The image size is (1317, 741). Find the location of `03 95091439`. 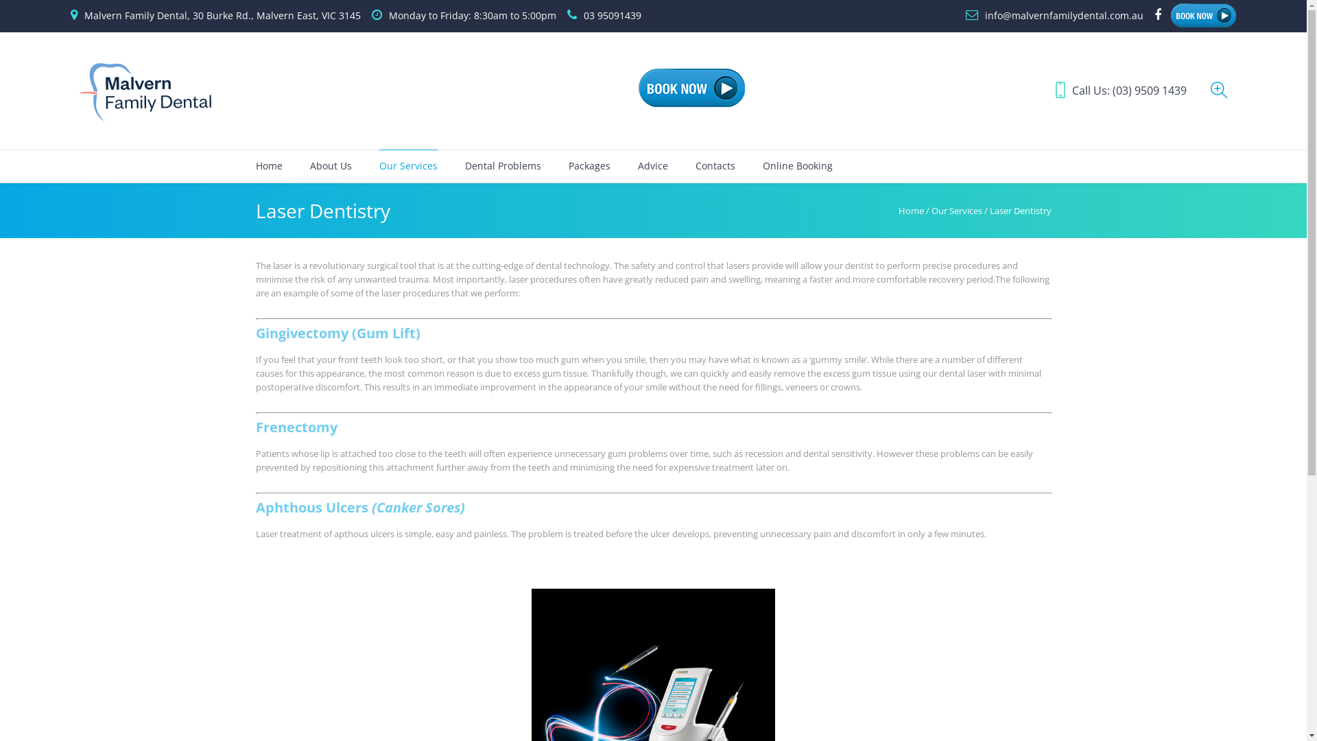

03 95091439 is located at coordinates (613, 15).